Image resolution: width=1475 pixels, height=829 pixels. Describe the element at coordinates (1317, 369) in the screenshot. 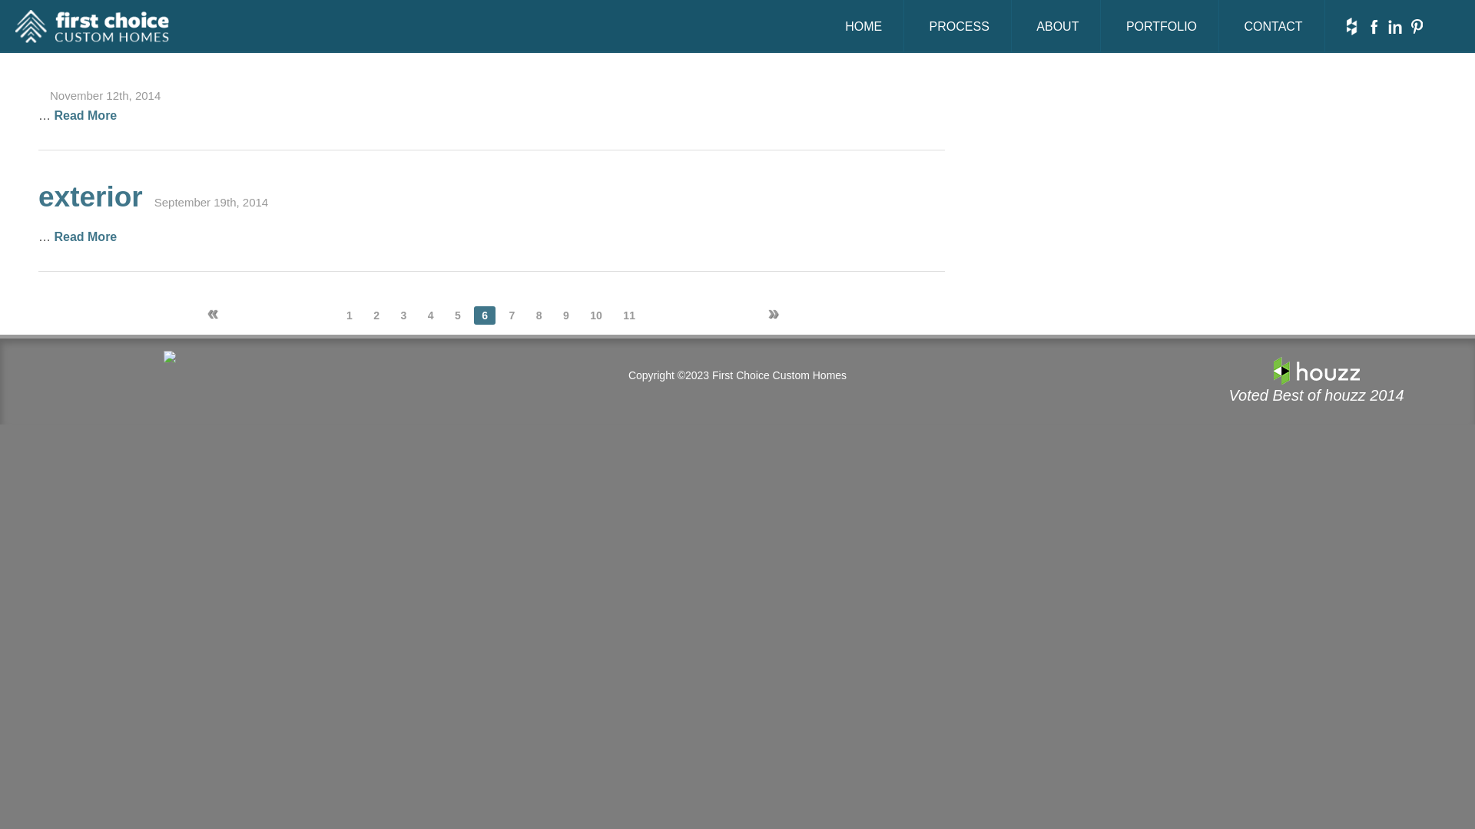

I see `houzz` at that location.